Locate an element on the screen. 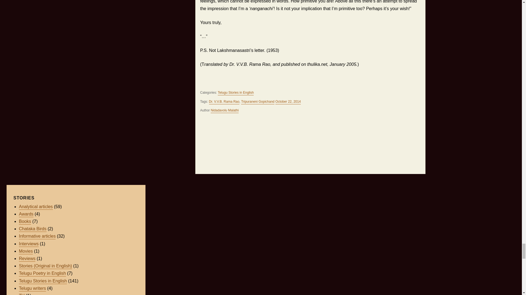  Telugu writers is located at coordinates (32, 288).